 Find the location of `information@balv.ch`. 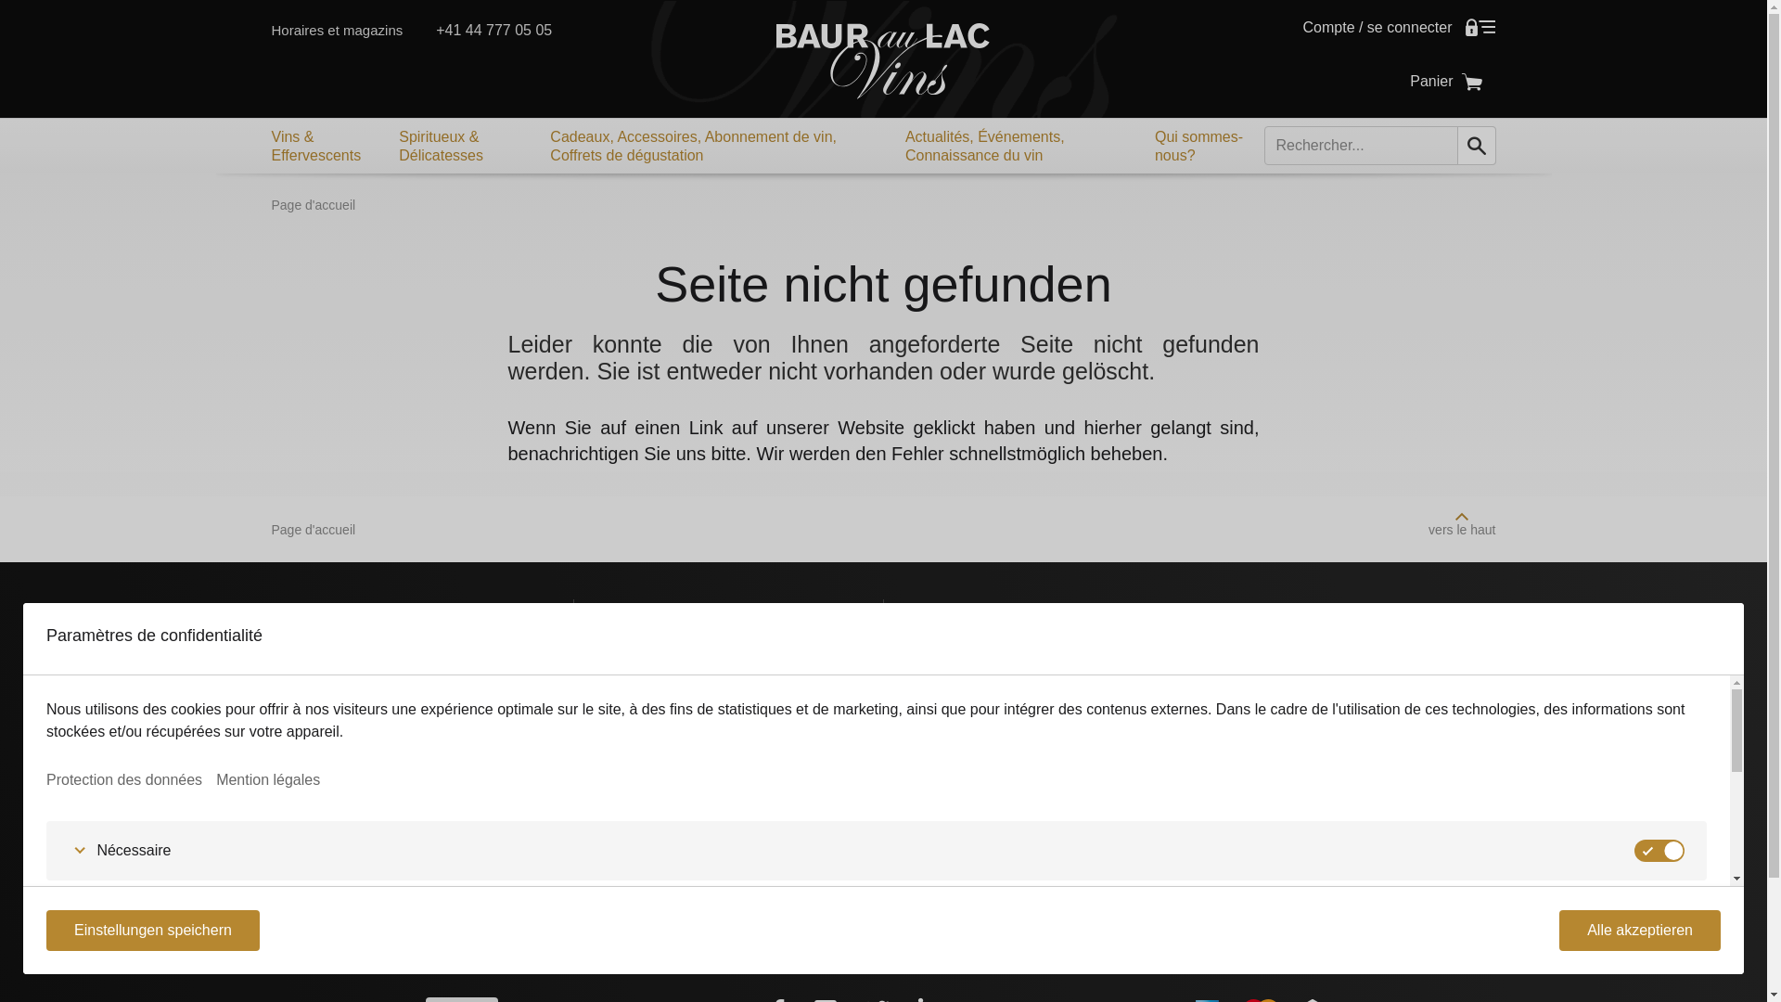

information@balv.ch is located at coordinates (659, 854).